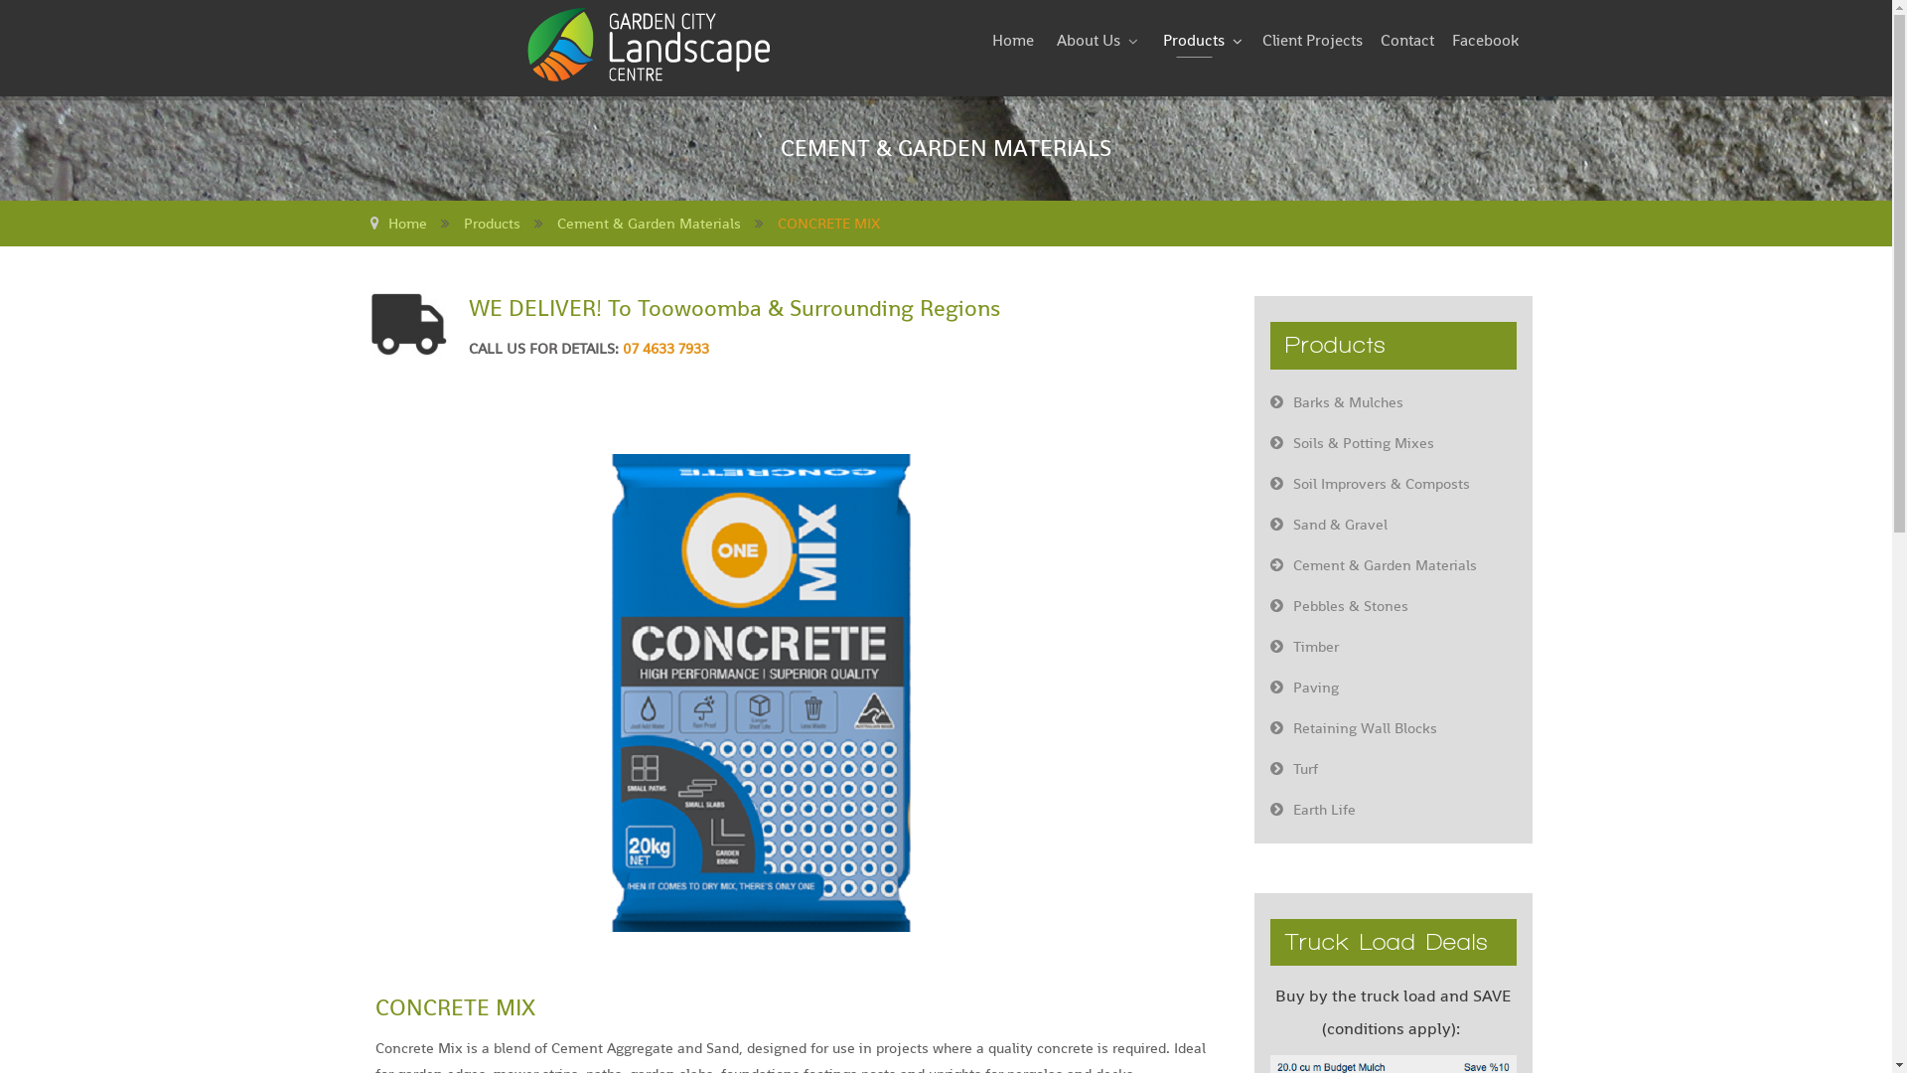  What do you see at coordinates (1394, 728) in the screenshot?
I see `Retaining Wall Blocks` at bounding box center [1394, 728].